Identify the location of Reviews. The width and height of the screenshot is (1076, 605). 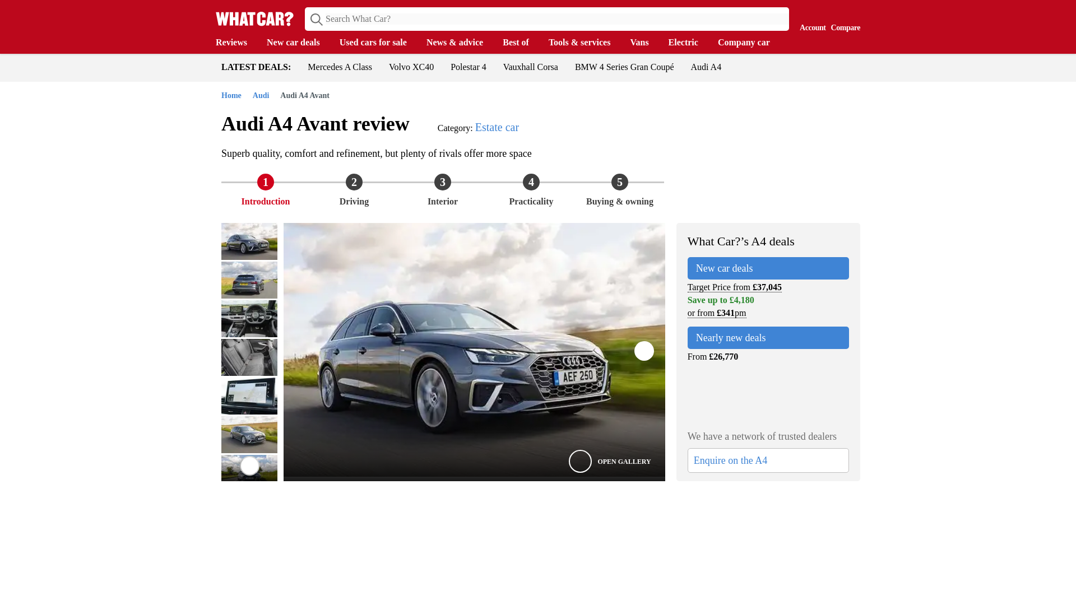
(236, 43).